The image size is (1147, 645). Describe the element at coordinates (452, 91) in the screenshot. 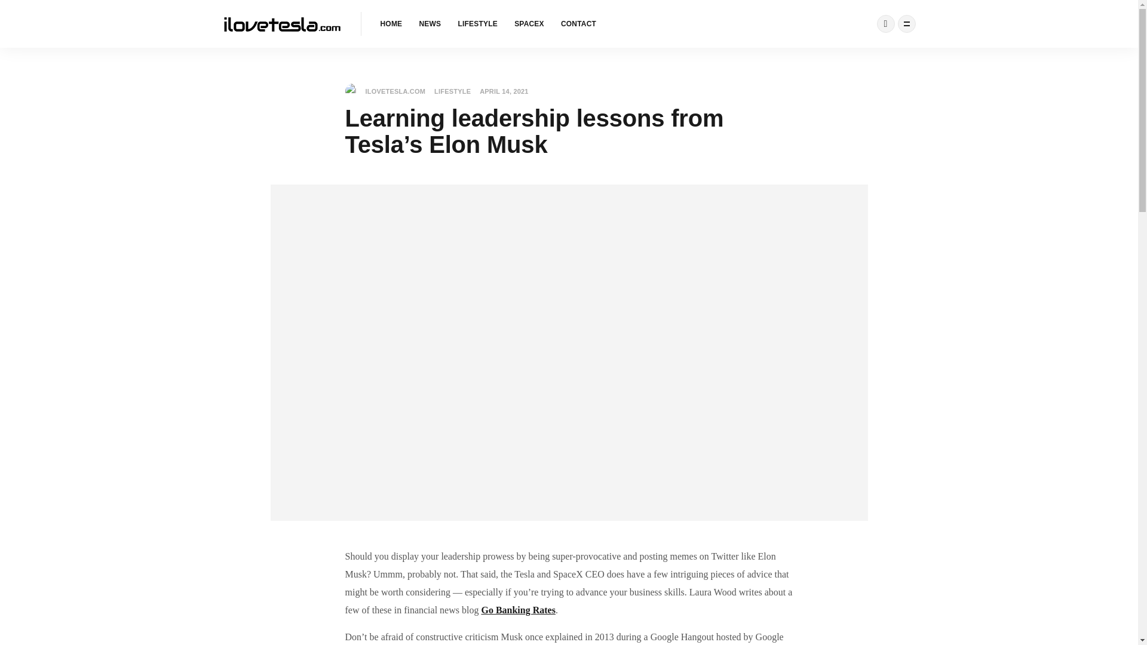

I see `LIFESTYLE` at that location.